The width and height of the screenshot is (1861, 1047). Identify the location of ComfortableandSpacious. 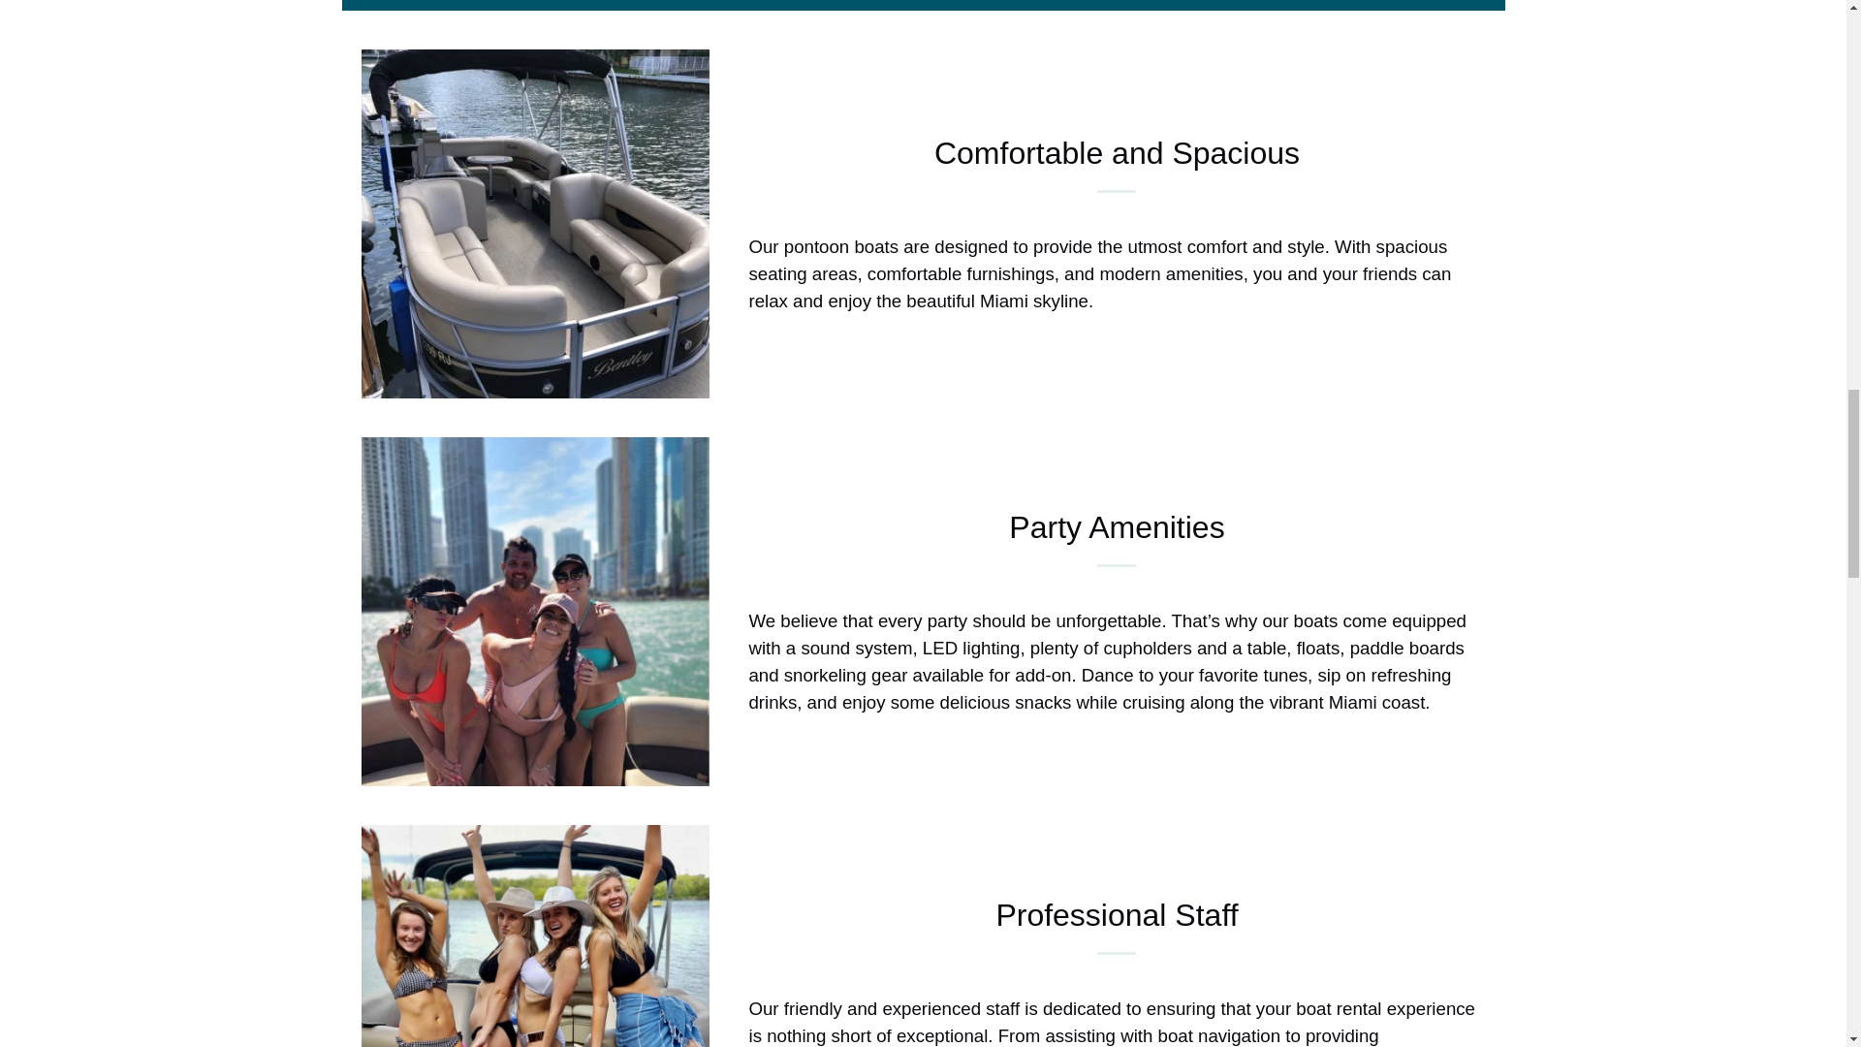
(535, 223).